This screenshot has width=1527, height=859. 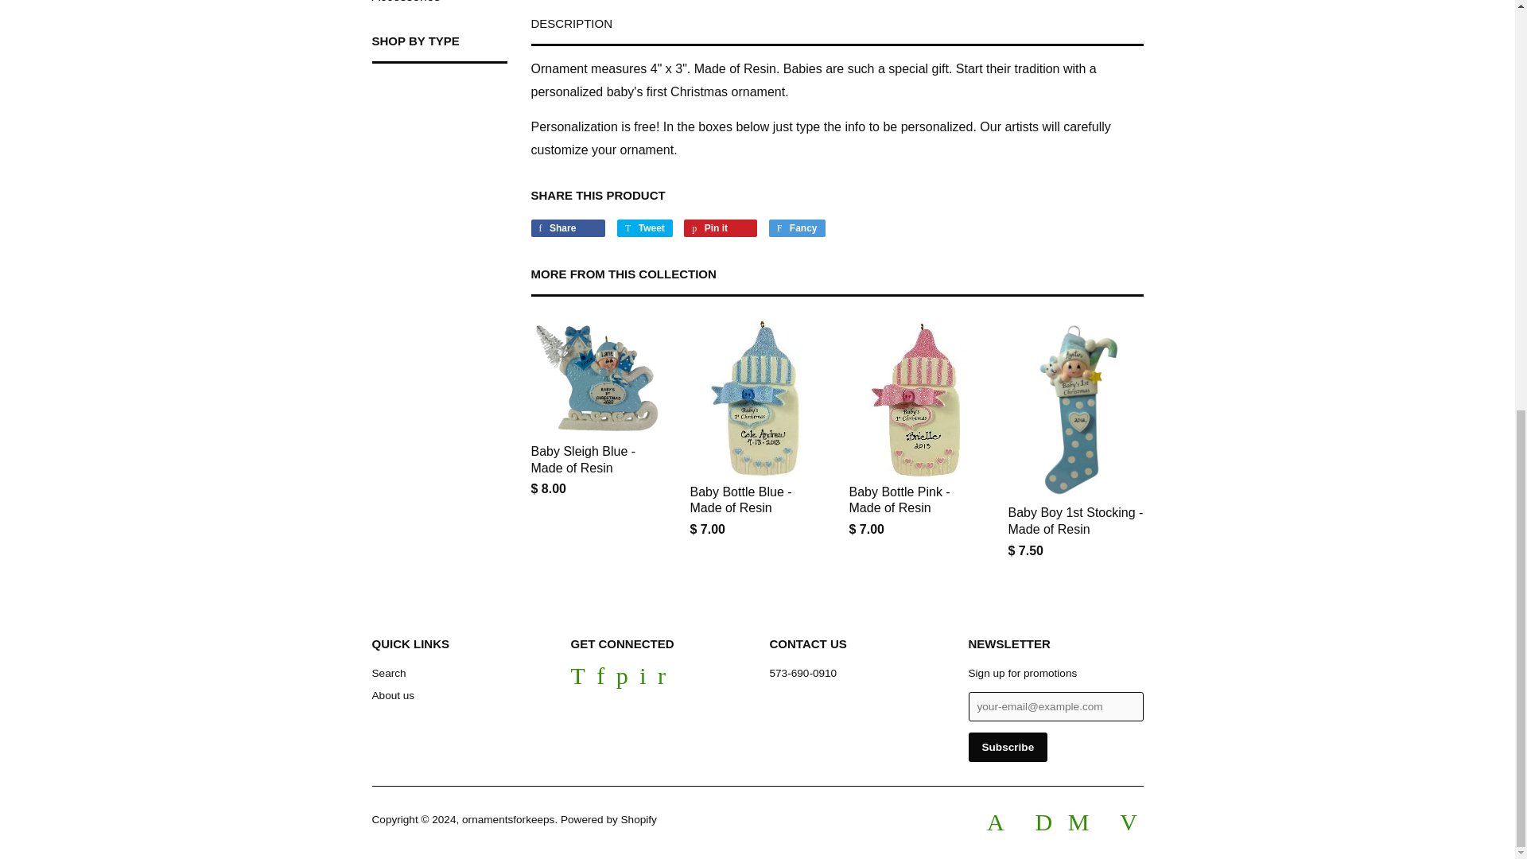 What do you see at coordinates (622, 679) in the screenshot?
I see `ornamentsforkeeps on Pinterest` at bounding box center [622, 679].